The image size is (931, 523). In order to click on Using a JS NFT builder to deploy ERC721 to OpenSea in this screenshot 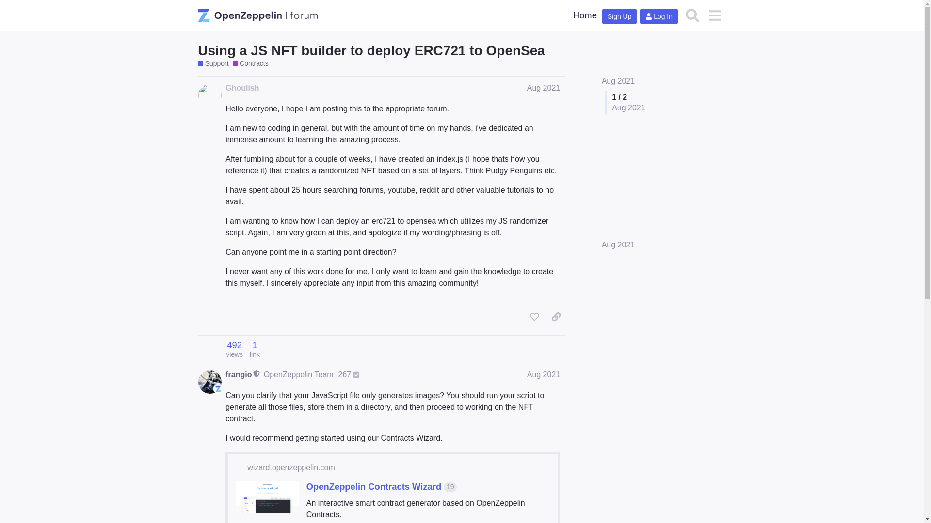, I will do `click(371, 50)`.